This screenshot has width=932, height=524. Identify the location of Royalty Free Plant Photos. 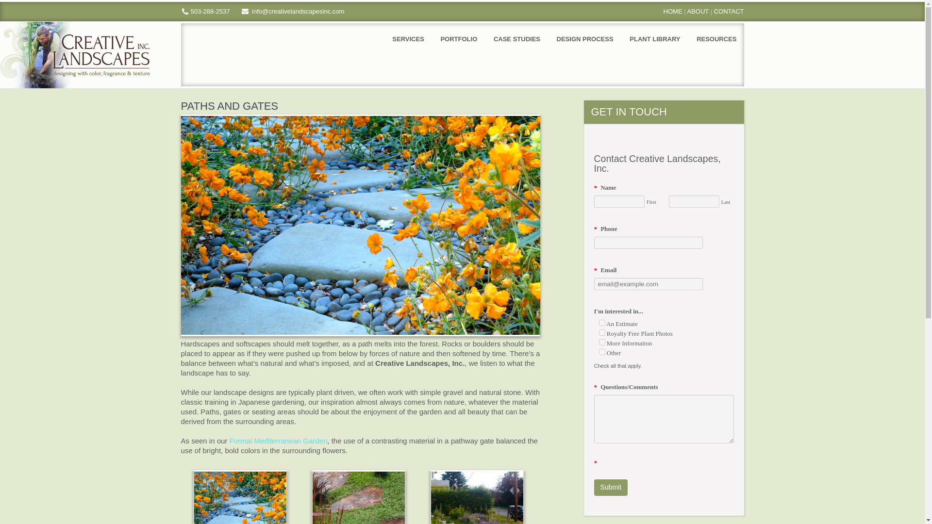
(602, 333).